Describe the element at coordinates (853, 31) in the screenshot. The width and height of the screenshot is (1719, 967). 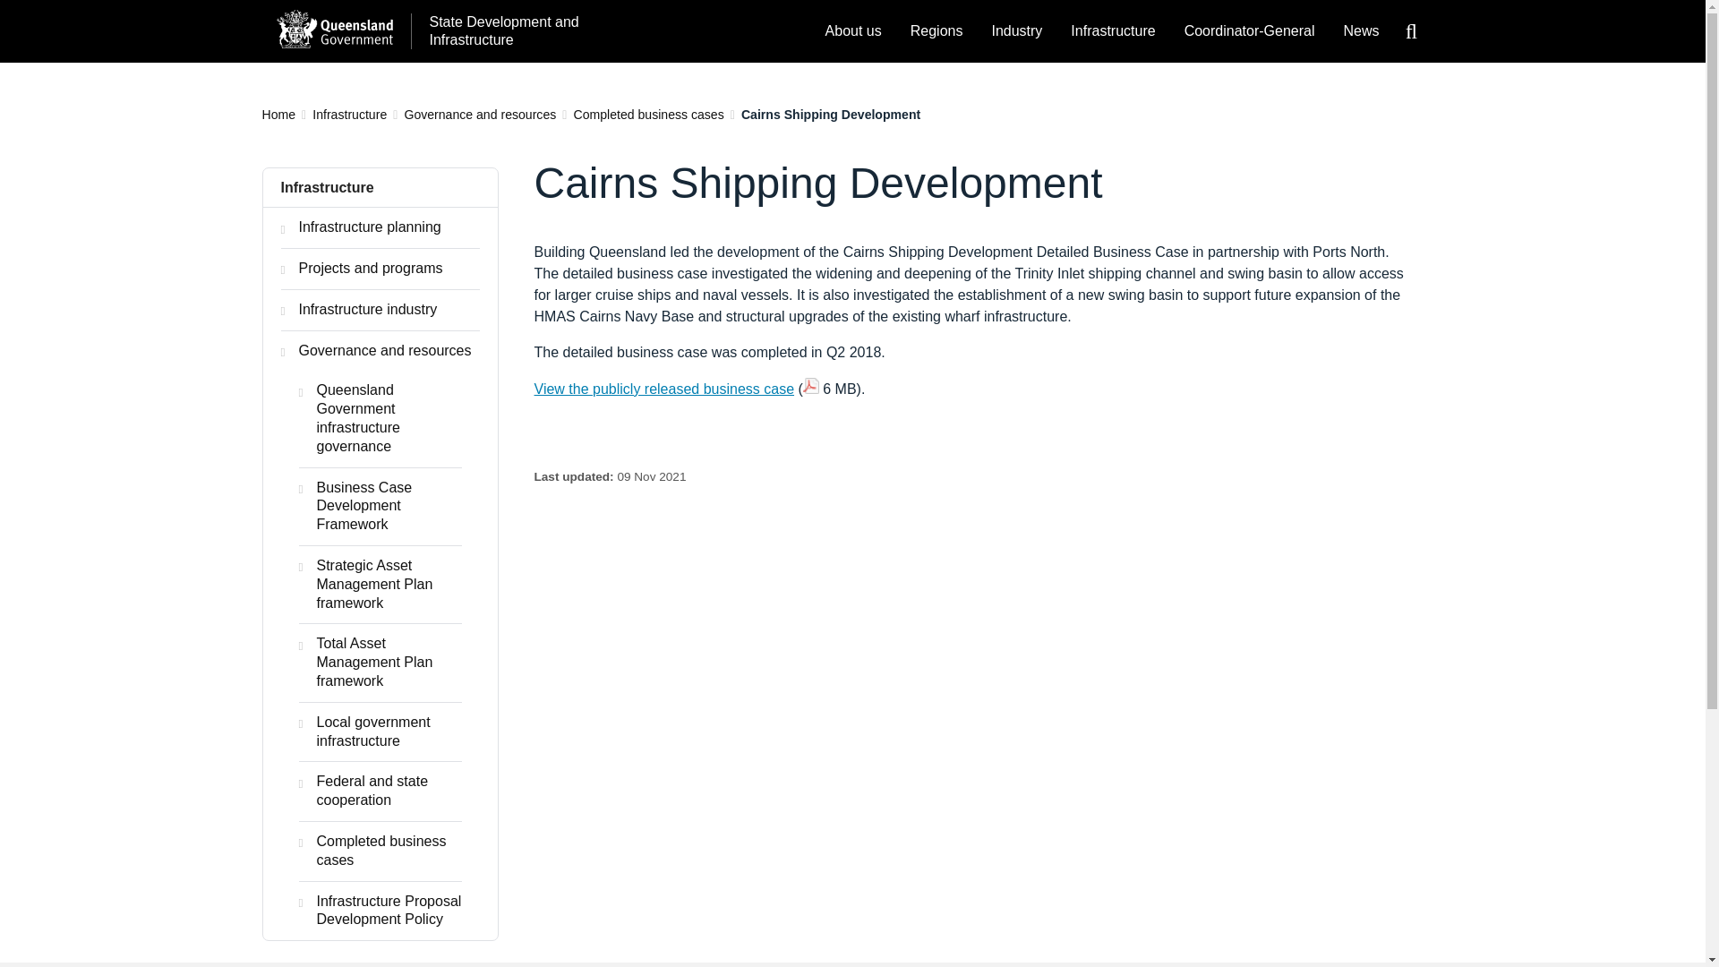
I see `About us` at that location.